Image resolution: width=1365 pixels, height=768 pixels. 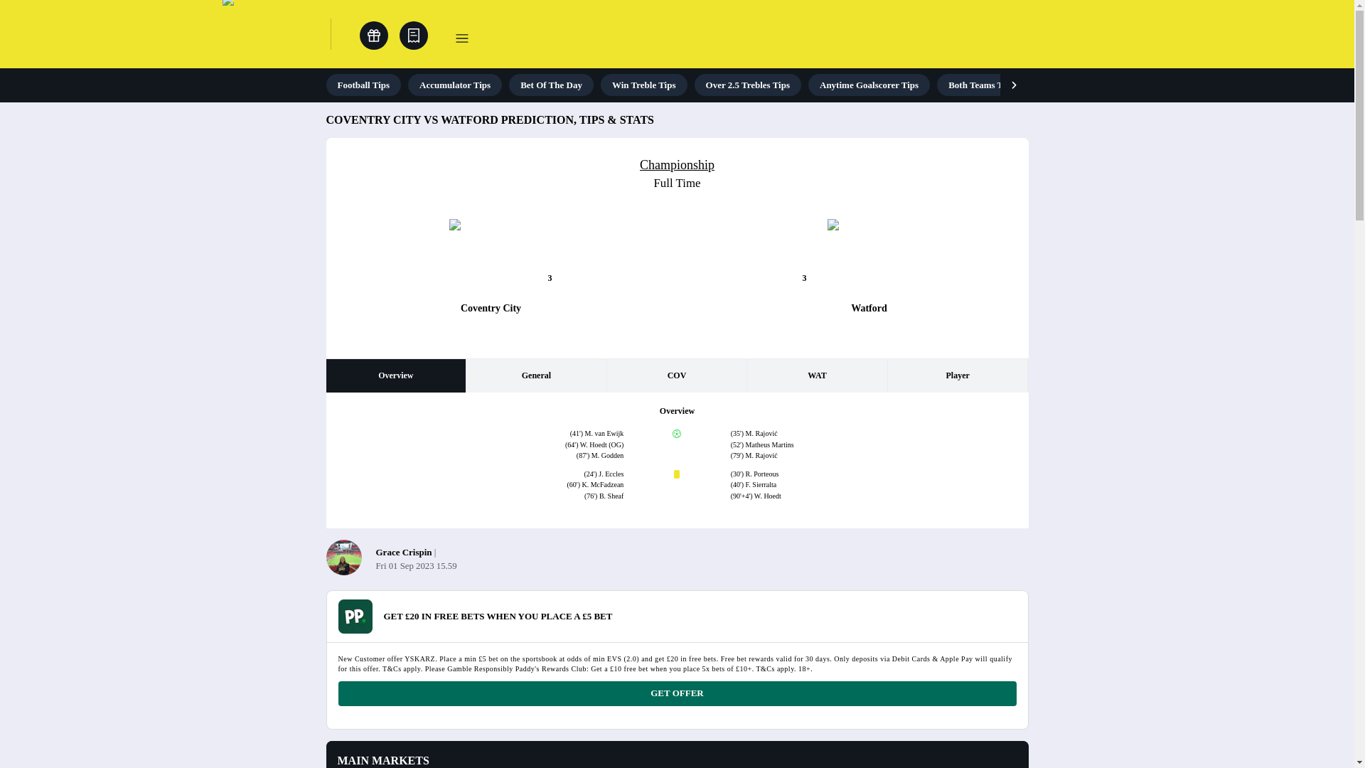 I want to click on Bet Of The Day, so click(x=552, y=85).